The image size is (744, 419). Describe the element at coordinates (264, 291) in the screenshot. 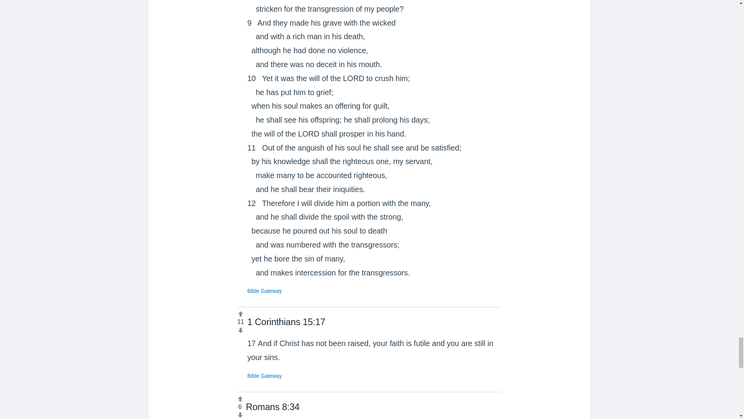

I see `Bible Gateway` at that location.